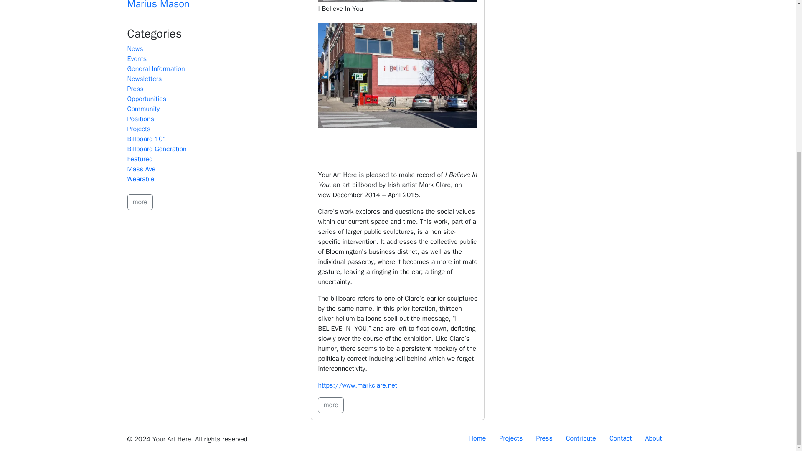 The image size is (802, 451). I want to click on more, so click(330, 405).